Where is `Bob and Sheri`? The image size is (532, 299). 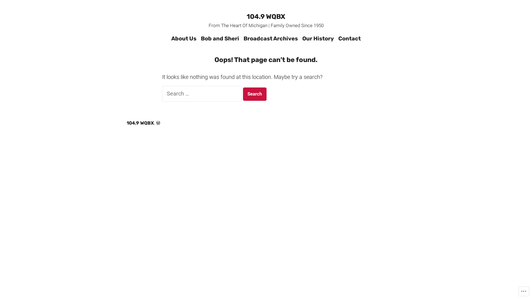 Bob and Sheri is located at coordinates (220, 38).